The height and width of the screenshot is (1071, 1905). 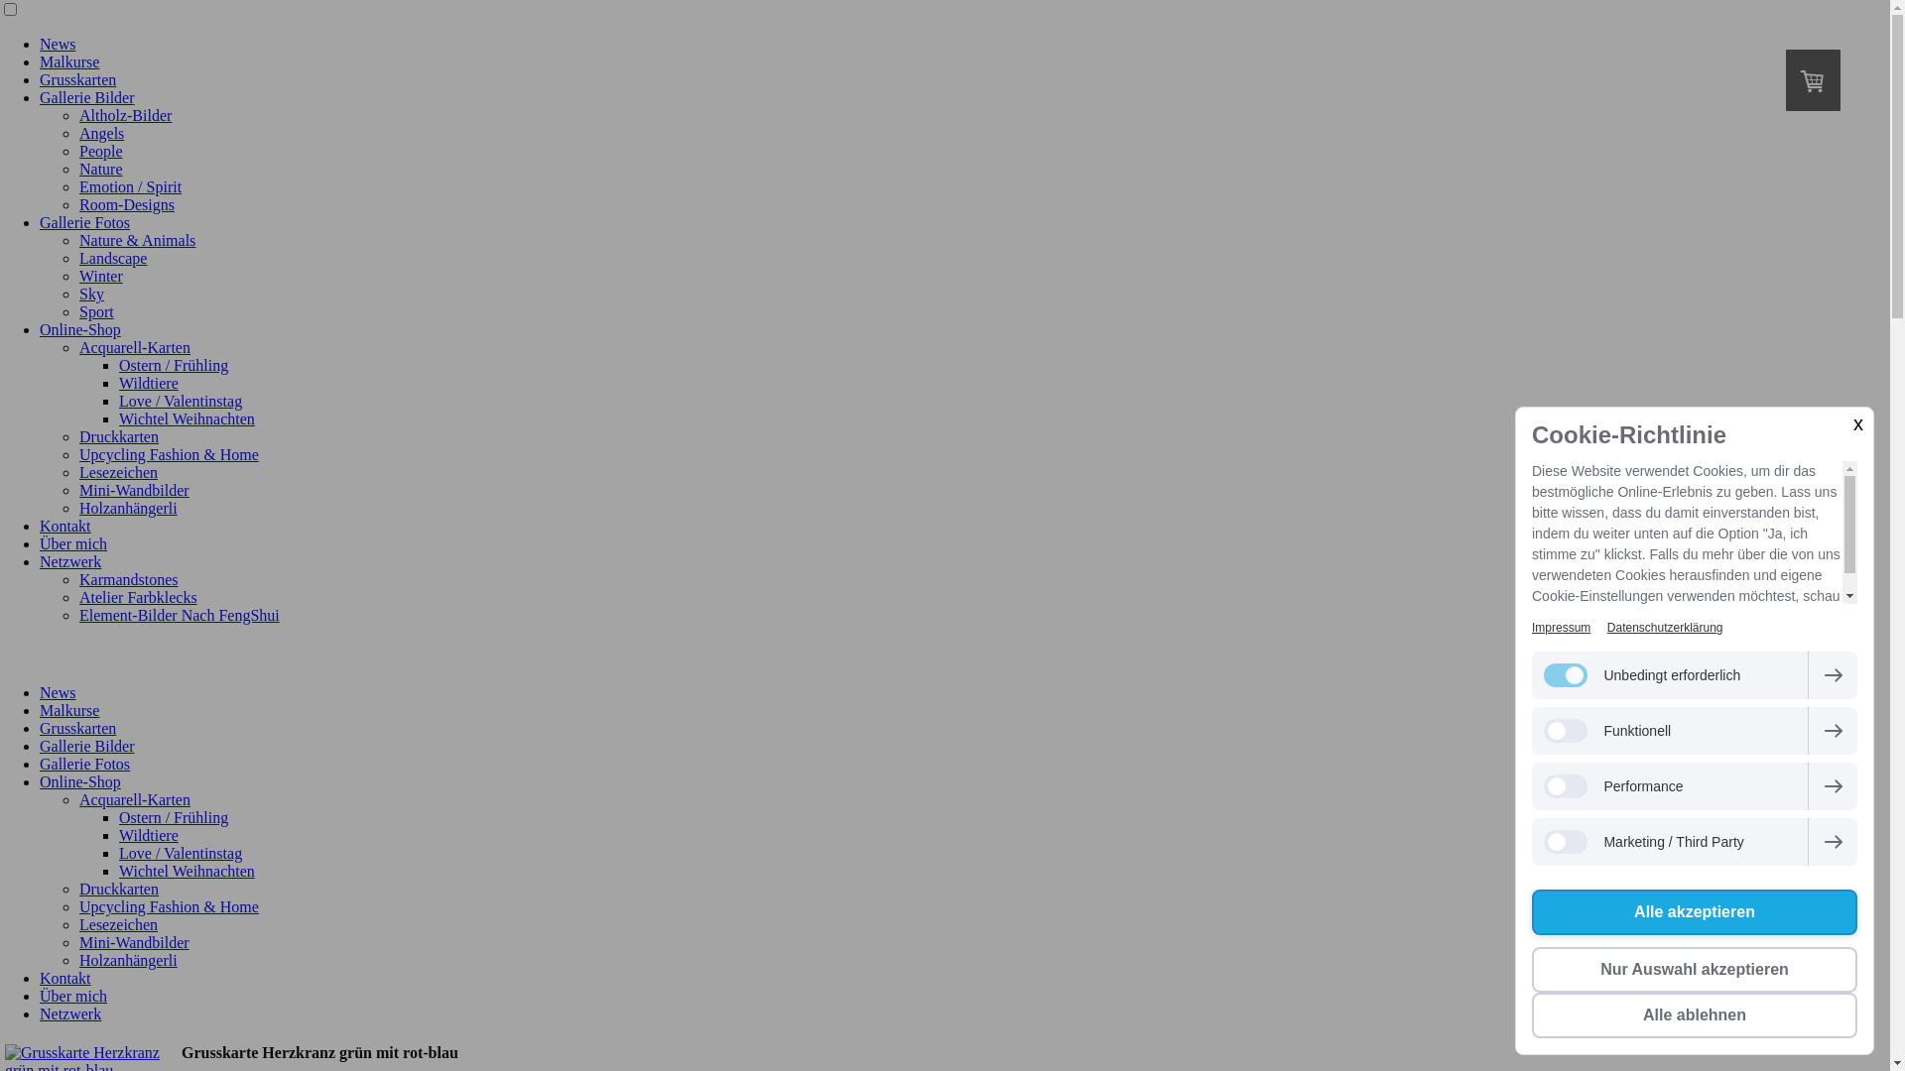 I want to click on Upcycling Fashion & Home, so click(x=169, y=906).